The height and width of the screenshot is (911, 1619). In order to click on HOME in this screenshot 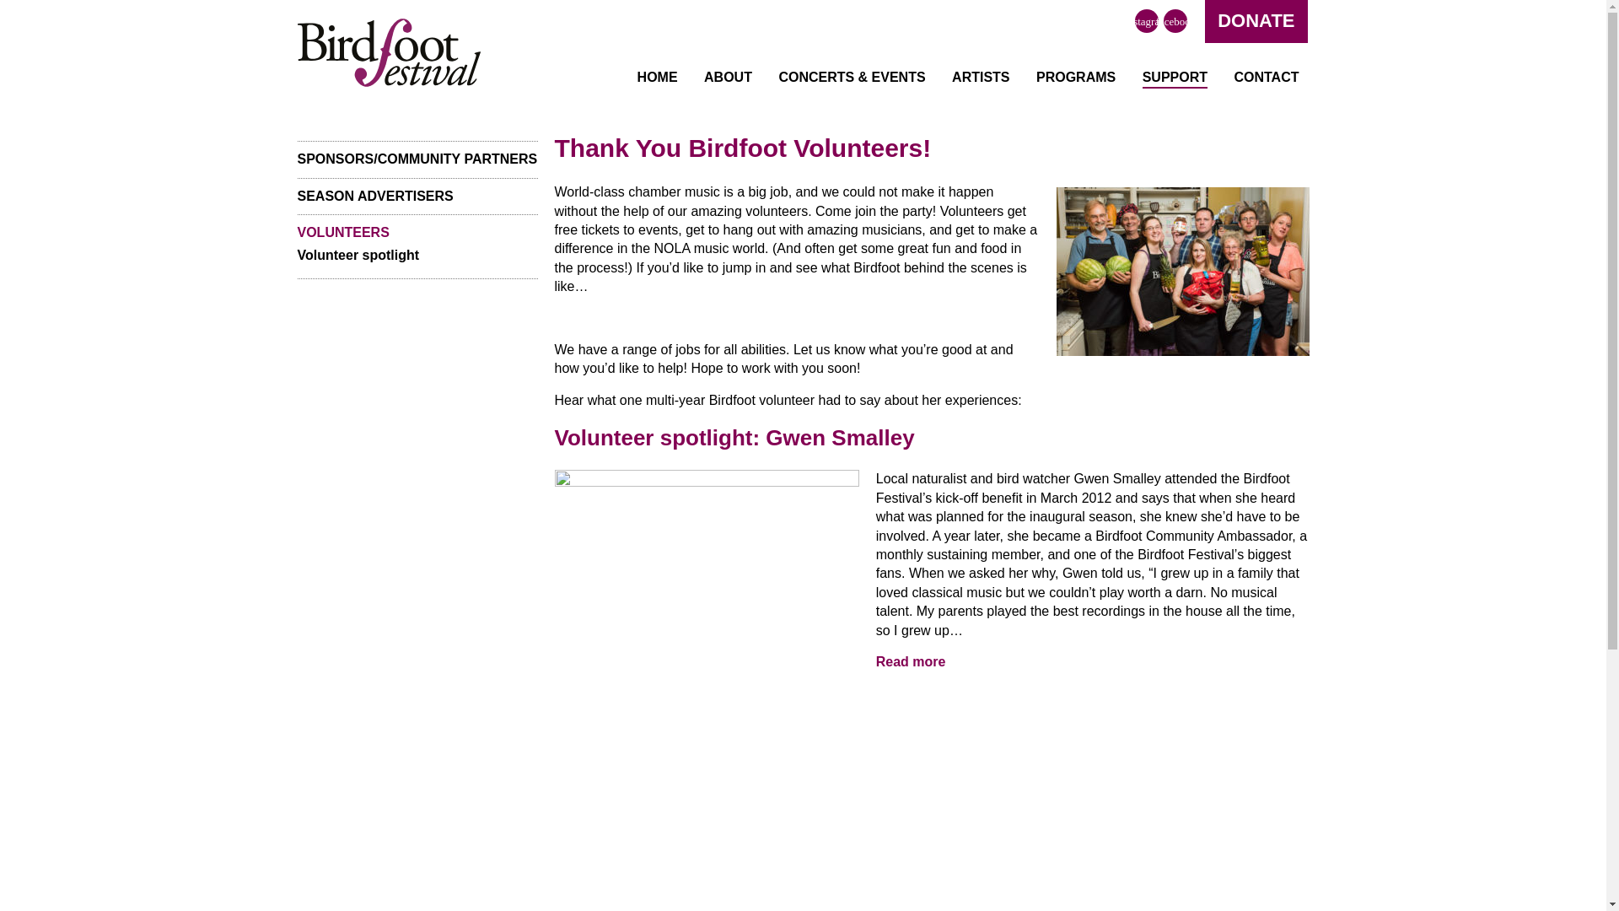, I will do `click(658, 78)`.